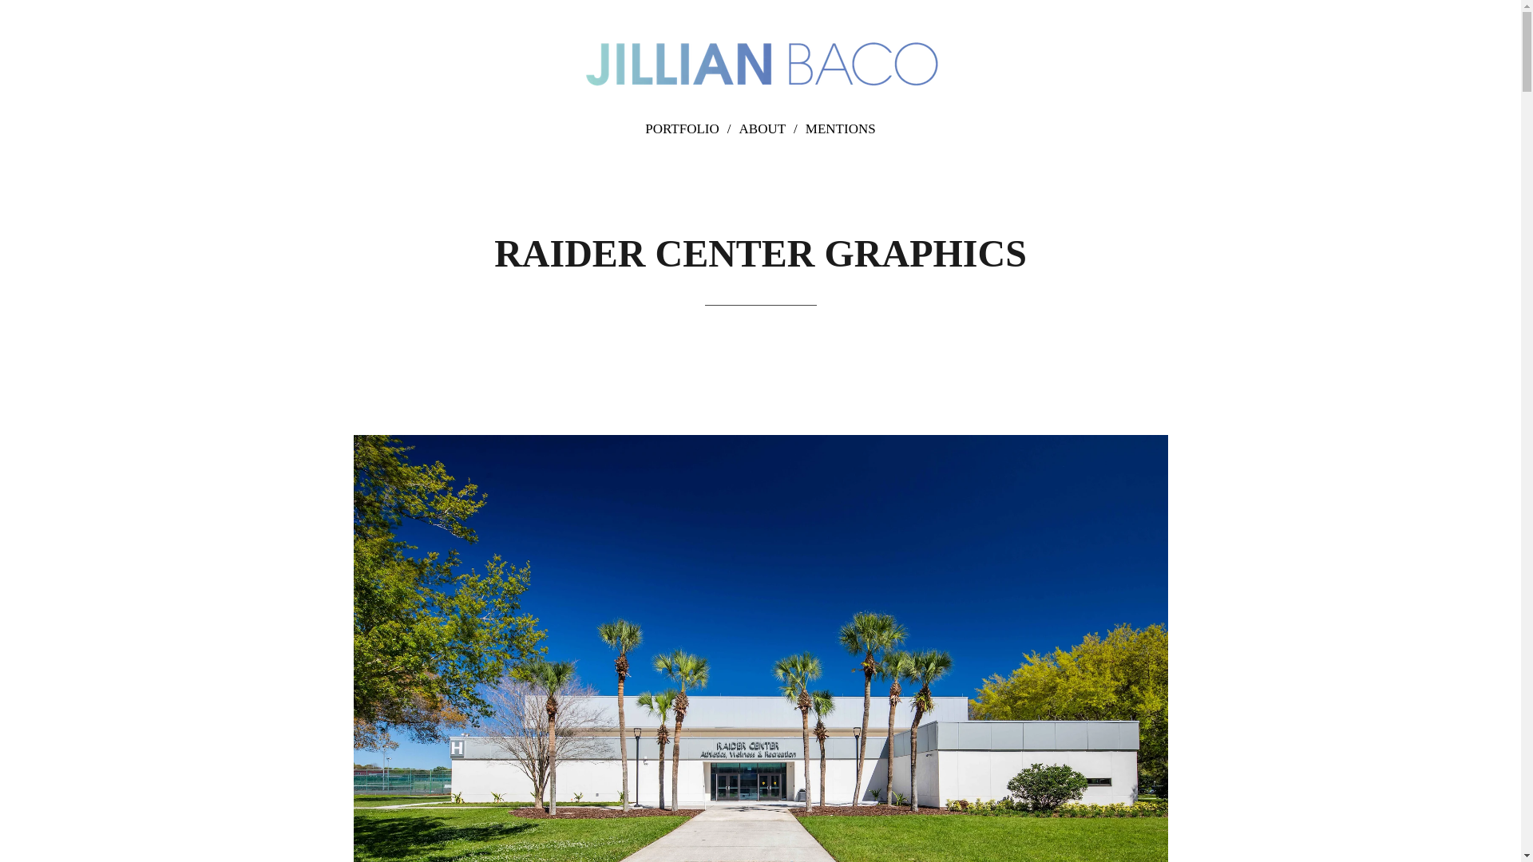  Describe the element at coordinates (772, 129) in the screenshot. I see `ABOUT` at that location.